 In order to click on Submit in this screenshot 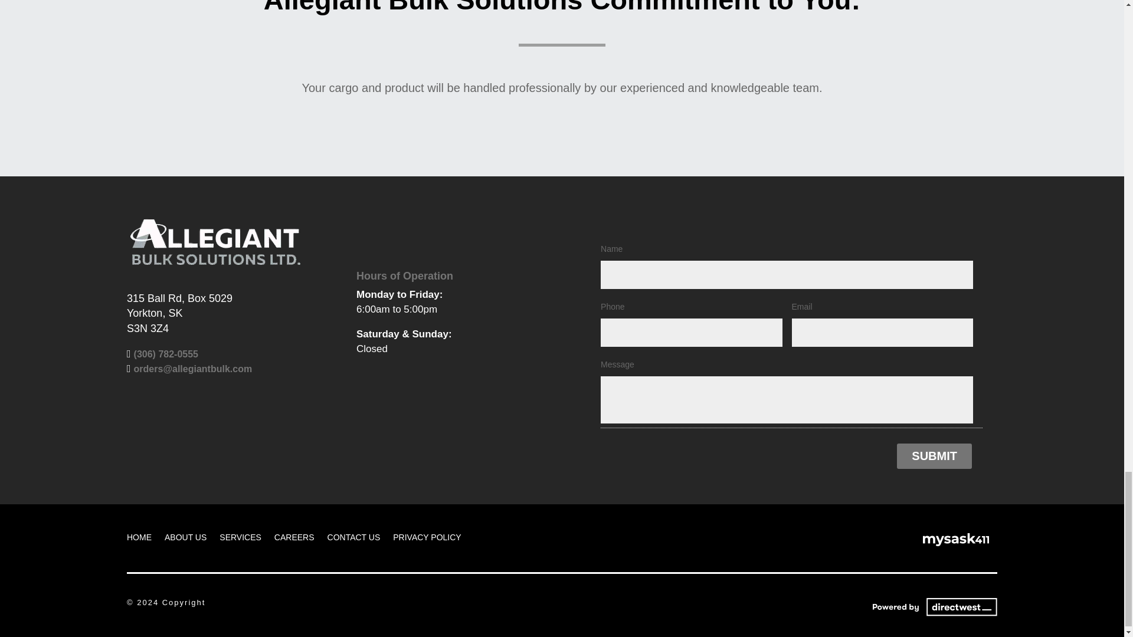, I will do `click(935, 455)`.